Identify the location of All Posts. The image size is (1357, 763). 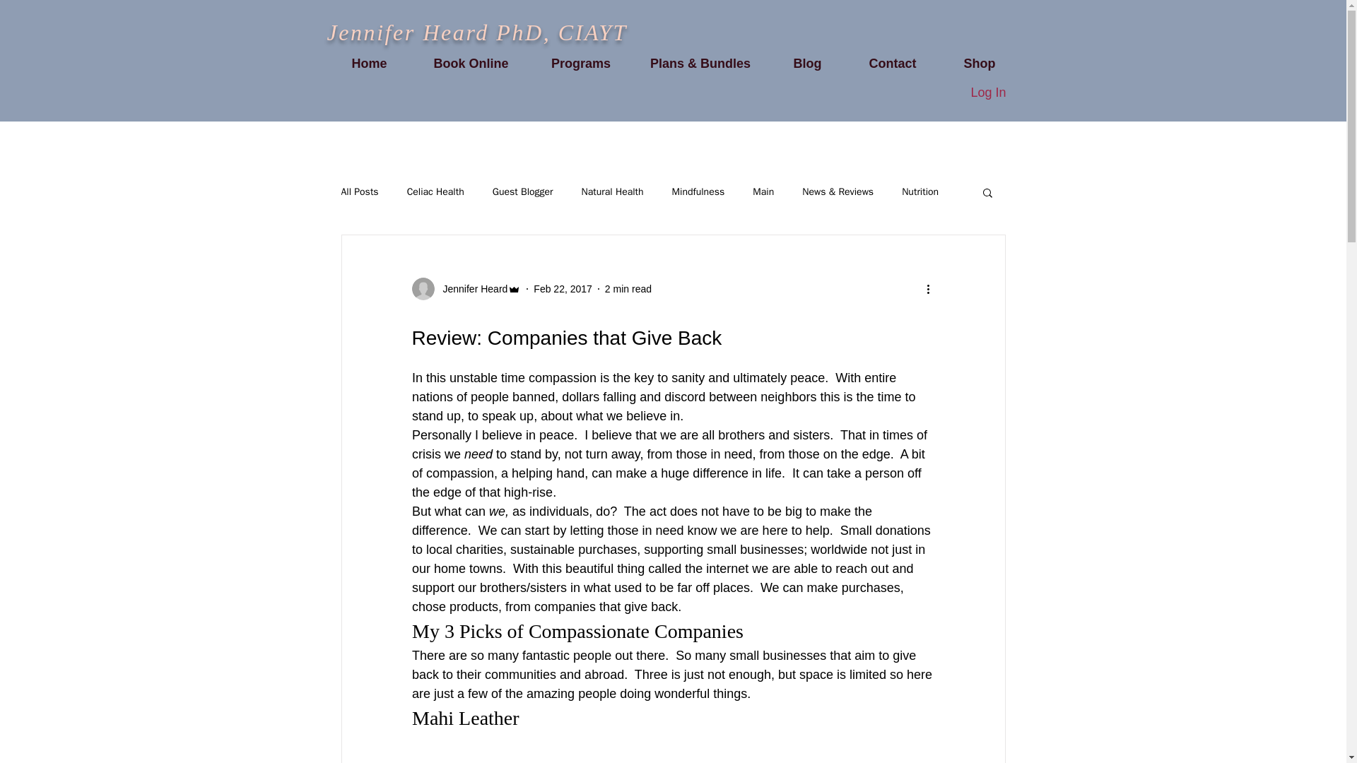
(359, 192).